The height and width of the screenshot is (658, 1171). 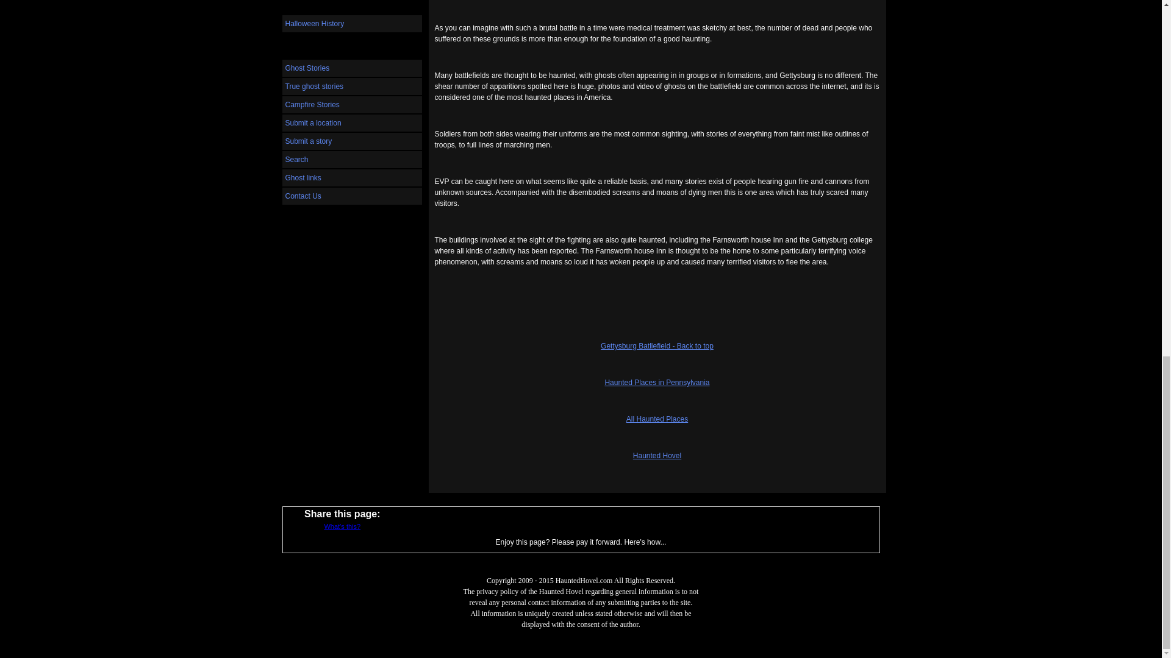 I want to click on Ghost Stories, so click(x=351, y=68).